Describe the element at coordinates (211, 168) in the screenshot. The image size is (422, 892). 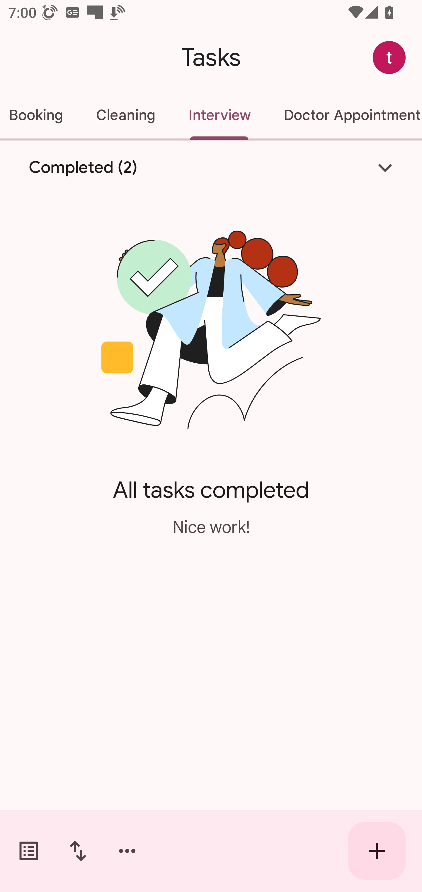
I see `Completed (2)` at that location.